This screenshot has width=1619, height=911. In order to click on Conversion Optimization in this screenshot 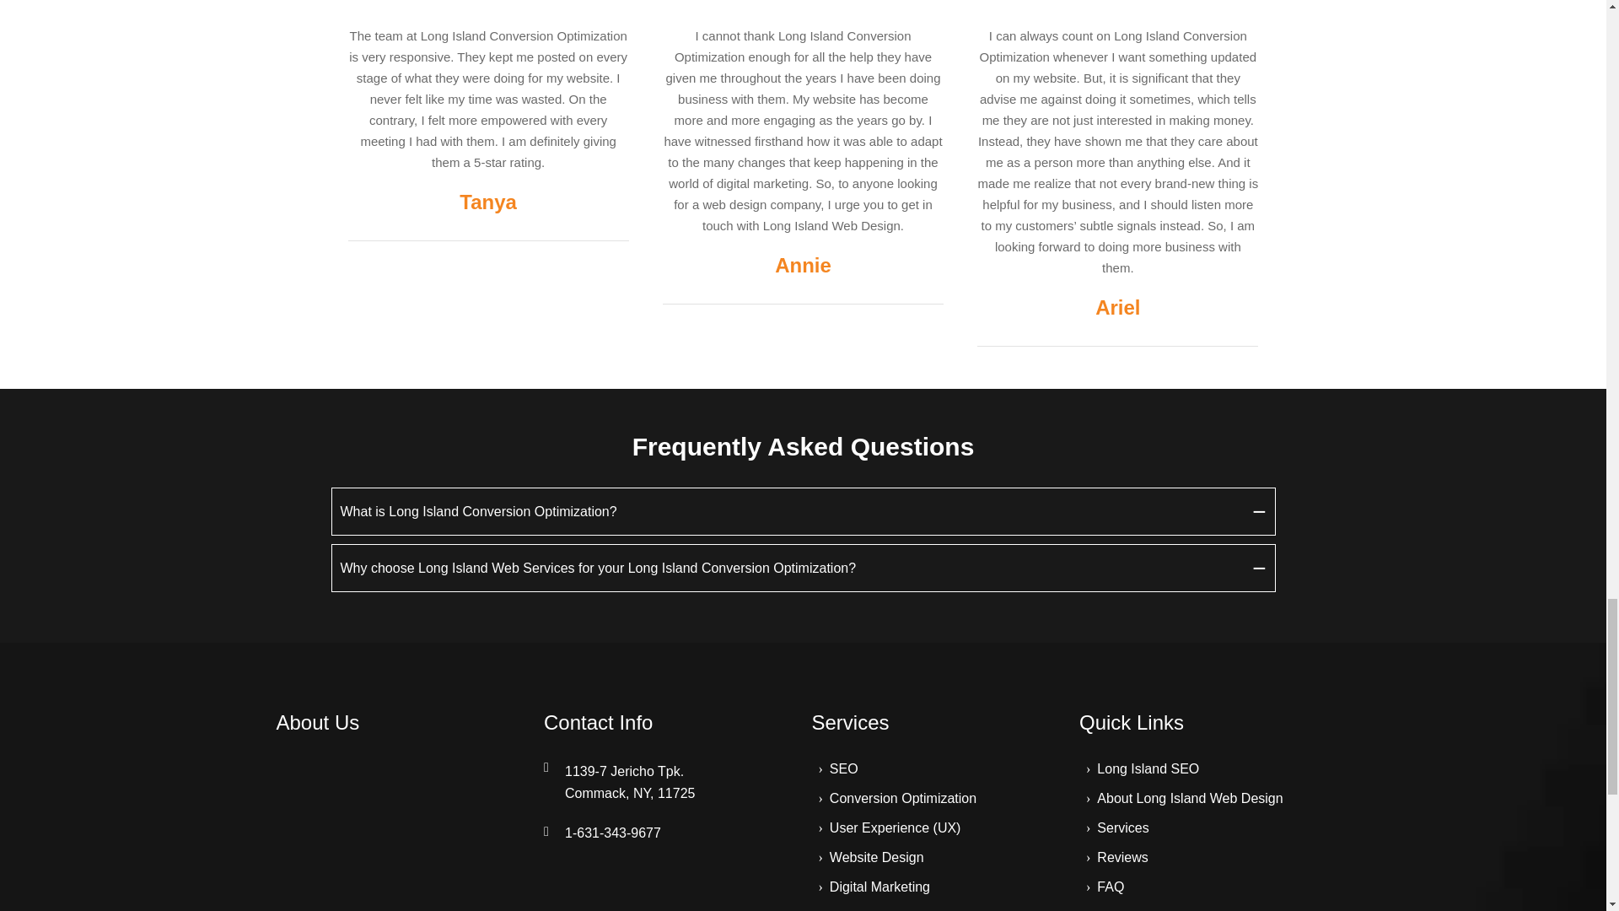, I will do `click(670, 781)`.